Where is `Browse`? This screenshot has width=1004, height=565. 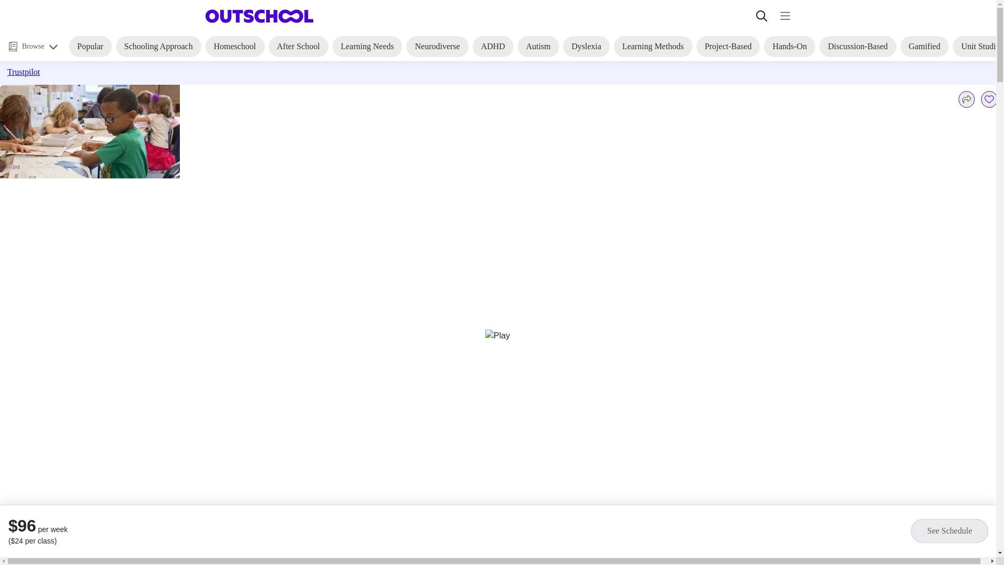
Browse is located at coordinates (33, 46).